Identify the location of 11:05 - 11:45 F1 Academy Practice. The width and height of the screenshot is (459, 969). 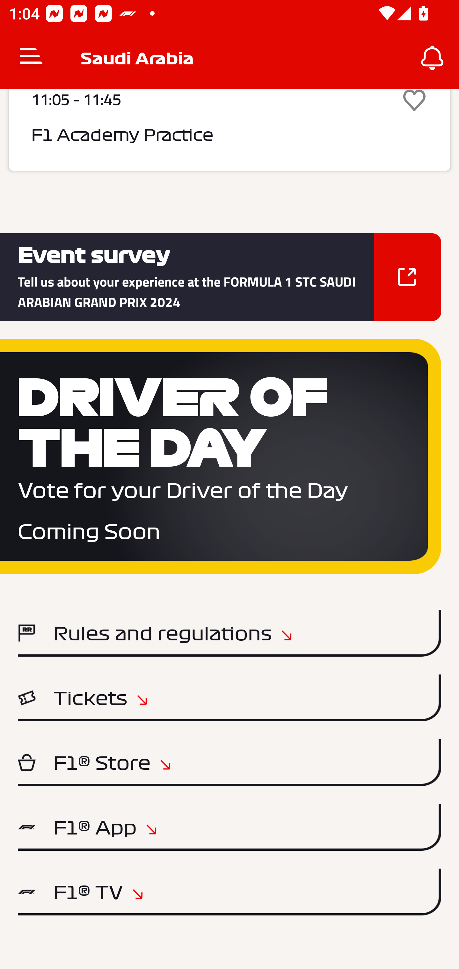
(229, 130).